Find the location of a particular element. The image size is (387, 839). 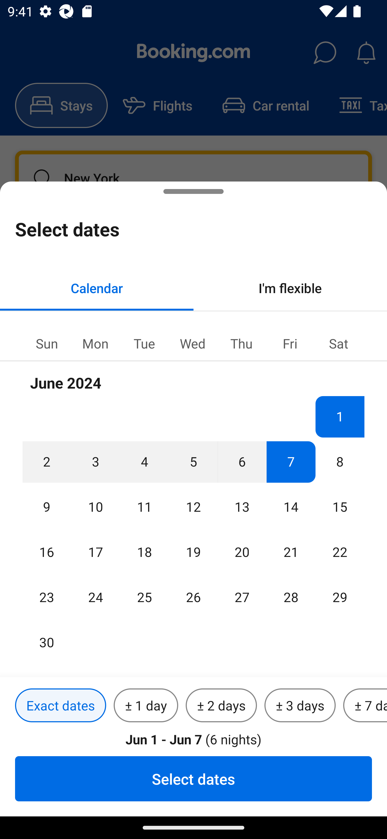

± 2 days is located at coordinates (221, 706).